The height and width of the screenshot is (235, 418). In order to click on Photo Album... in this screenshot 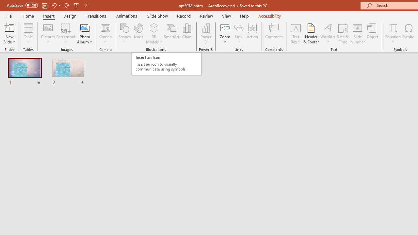, I will do `click(85, 33)`.